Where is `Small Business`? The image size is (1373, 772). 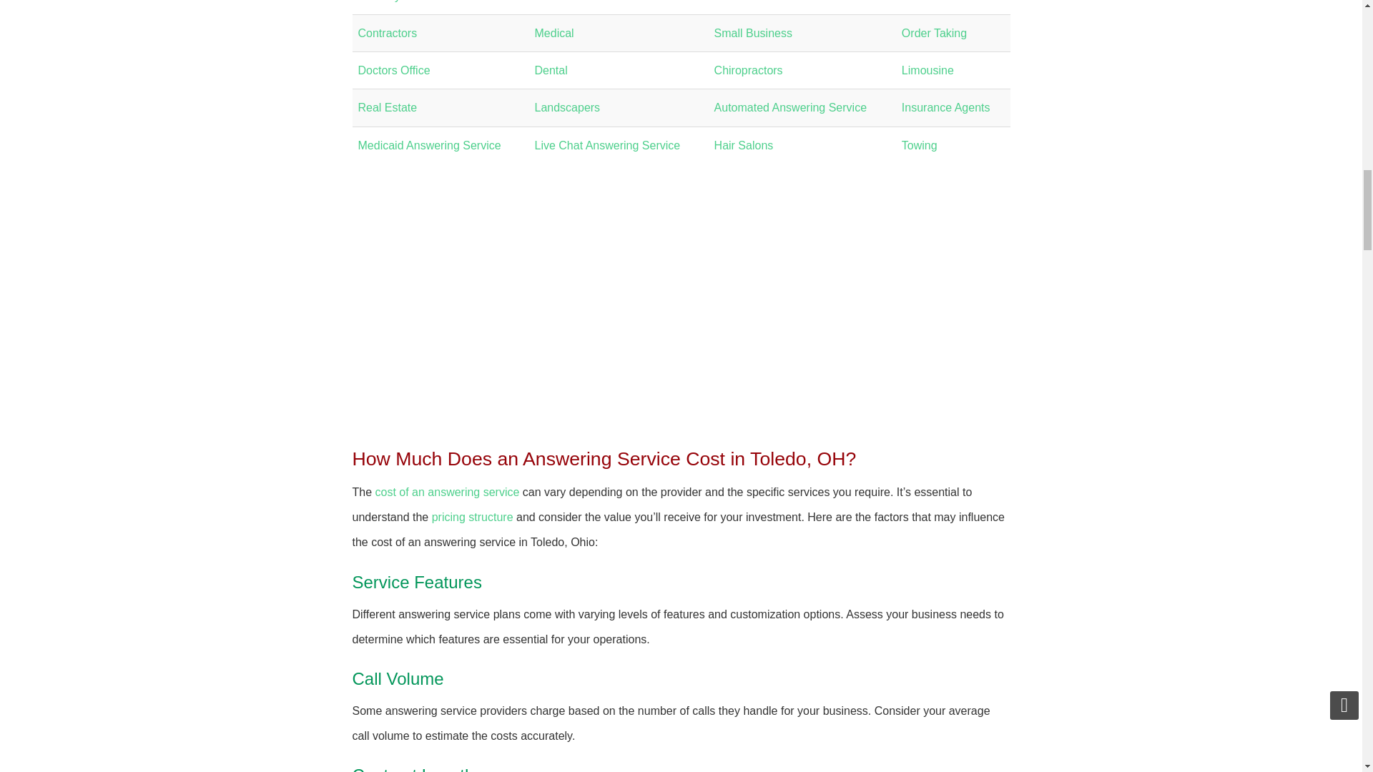
Small Business is located at coordinates (752, 33).